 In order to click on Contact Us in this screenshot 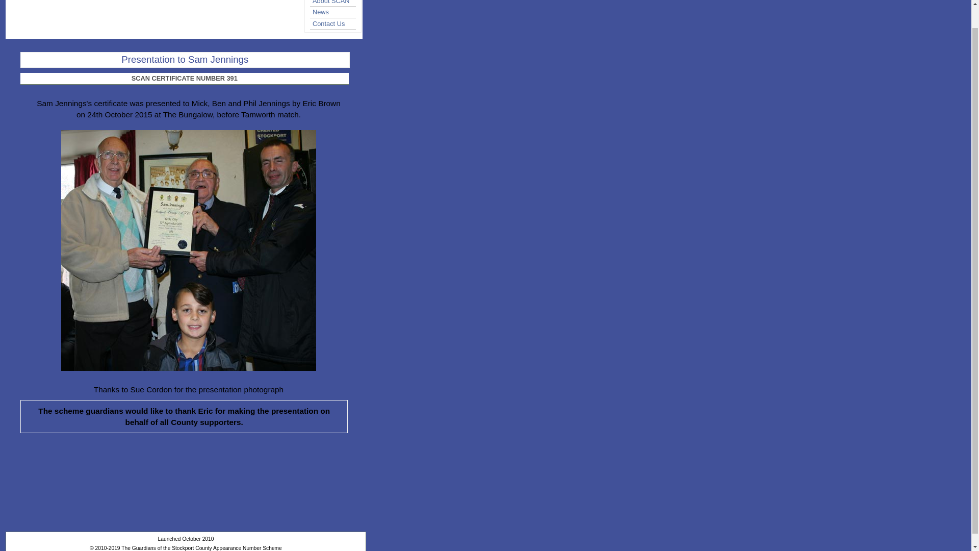, I will do `click(337, 23)`.